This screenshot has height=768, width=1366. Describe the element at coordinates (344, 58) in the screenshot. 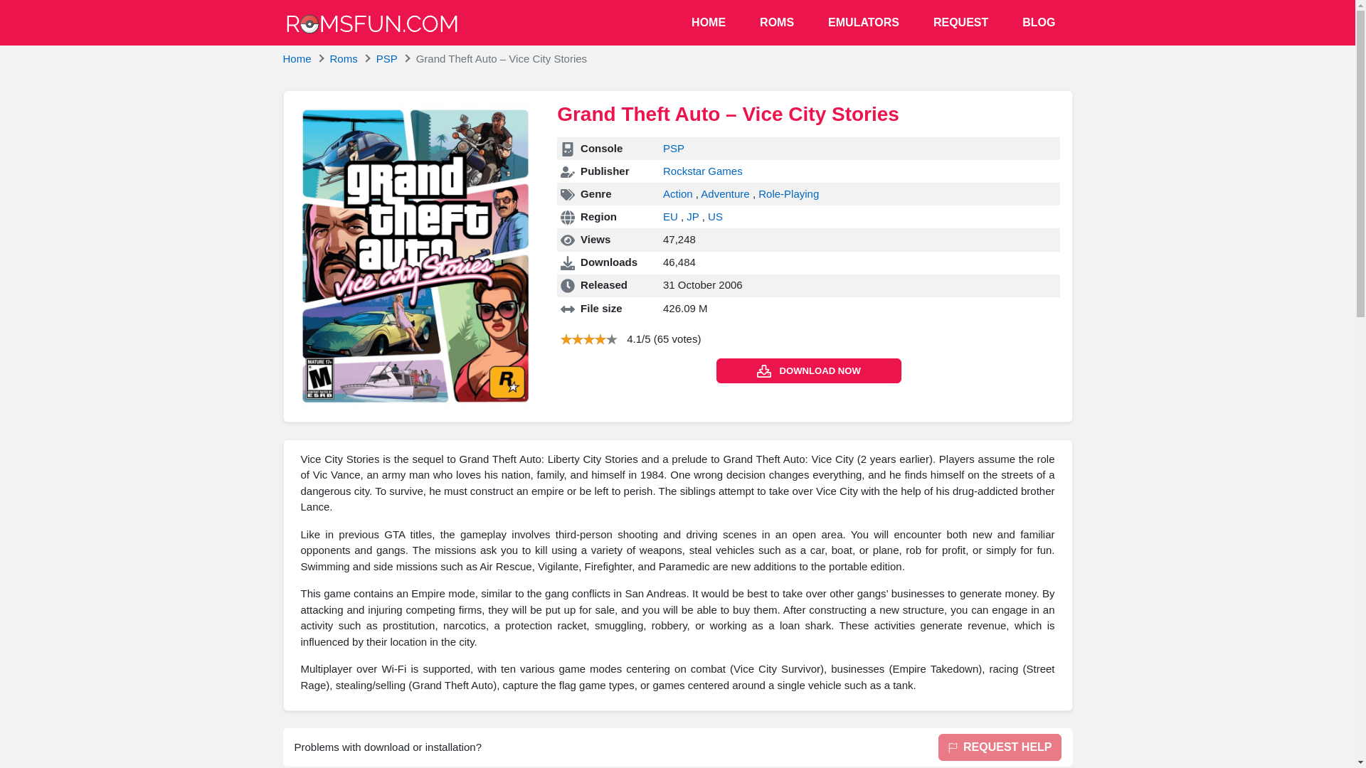

I see `Roms` at that location.